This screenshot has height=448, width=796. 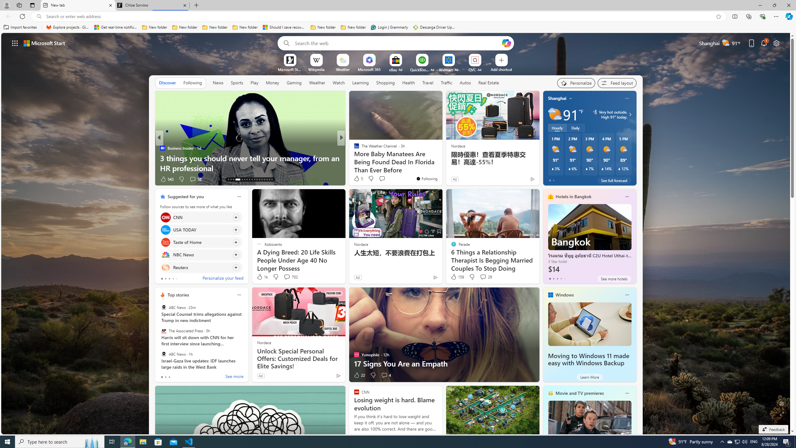 What do you see at coordinates (782, 414) in the screenshot?
I see `Expand background` at bounding box center [782, 414].